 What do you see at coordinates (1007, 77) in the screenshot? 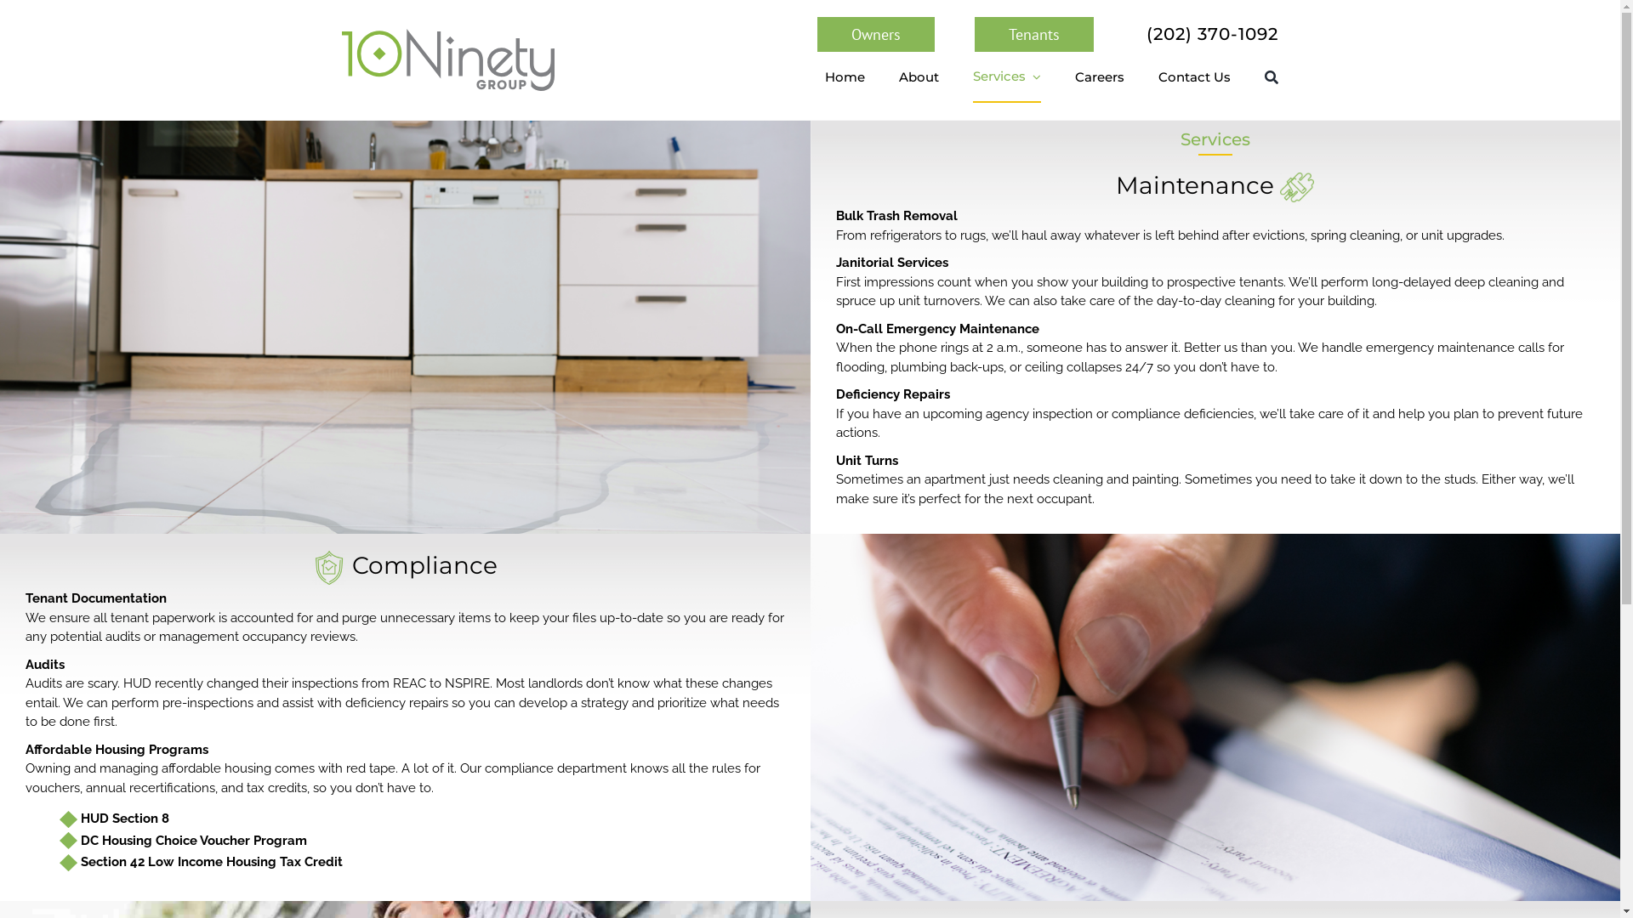
I see `Services` at bounding box center [1007, 77].